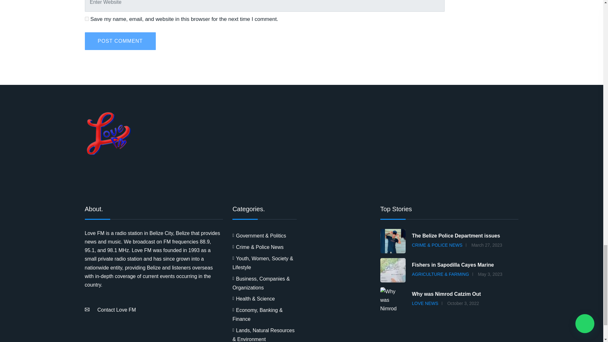 The width and height of the screenshot is (608, 342). What do you see at coordinates (87, 18) in the screenshot?
I see `yes` at bounding box center [87, 18].